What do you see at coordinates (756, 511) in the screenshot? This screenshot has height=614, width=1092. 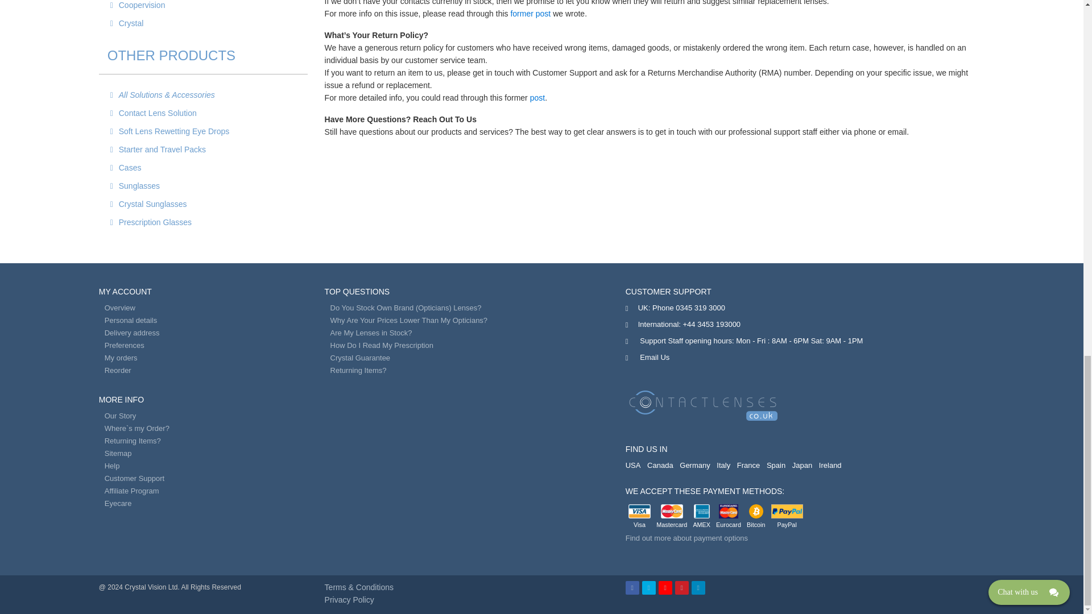 I see `Pay with Bitcoin` at bounding box center [756, 511].